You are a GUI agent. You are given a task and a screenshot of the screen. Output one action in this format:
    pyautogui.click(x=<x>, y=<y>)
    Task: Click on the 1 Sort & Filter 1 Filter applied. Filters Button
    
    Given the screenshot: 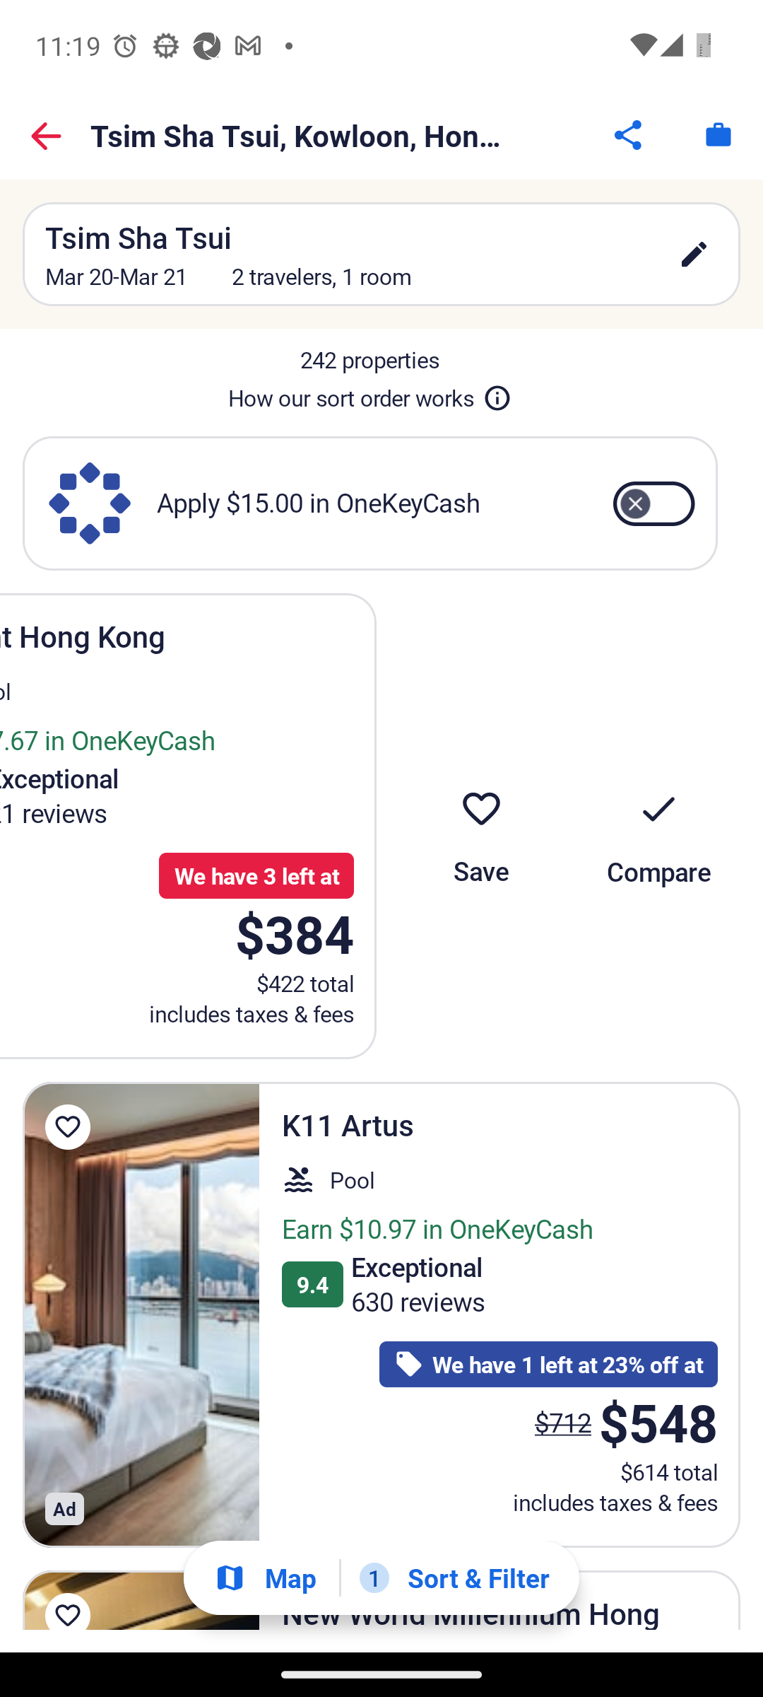 What is the action you would take?
    pyautogui.click(x=454, y=1578)
    